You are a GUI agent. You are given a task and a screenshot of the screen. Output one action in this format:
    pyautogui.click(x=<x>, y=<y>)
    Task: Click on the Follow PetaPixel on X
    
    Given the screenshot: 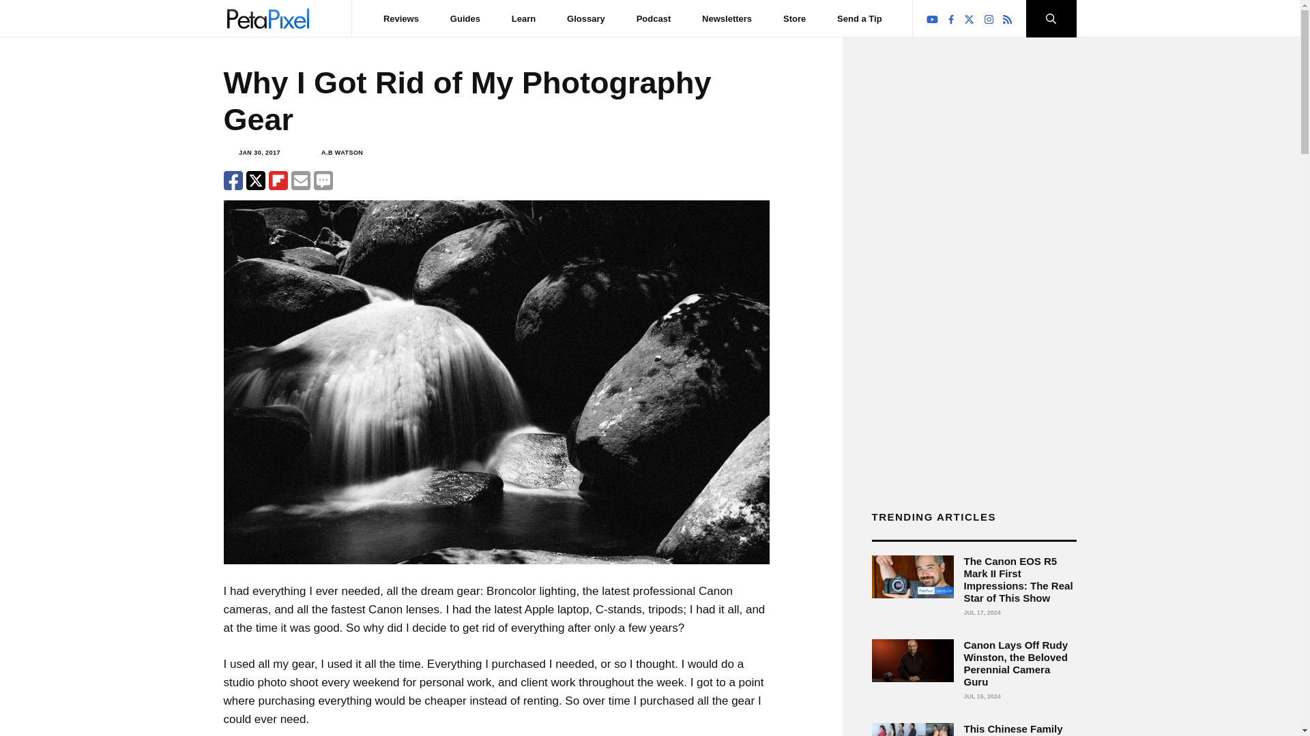 What is the action you would take?
    pyautogui.click(x=969, y=19)
    